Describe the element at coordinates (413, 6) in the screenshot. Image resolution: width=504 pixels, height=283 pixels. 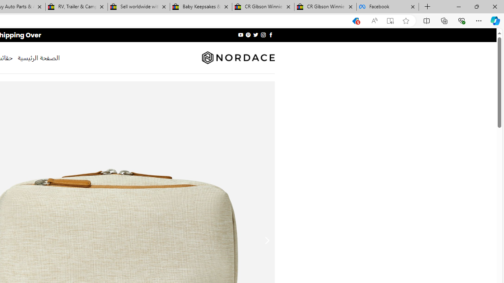
I see `Close tab` at that location.